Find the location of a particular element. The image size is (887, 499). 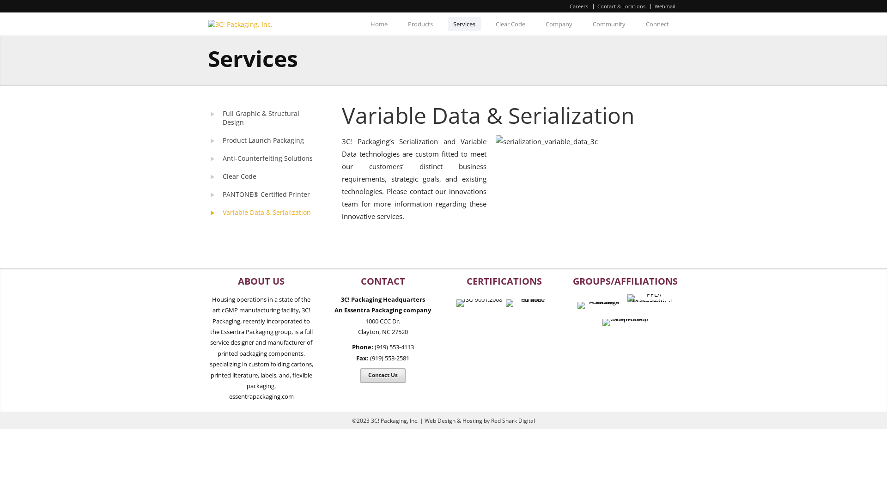

Company is located at coordinates (559, 24).